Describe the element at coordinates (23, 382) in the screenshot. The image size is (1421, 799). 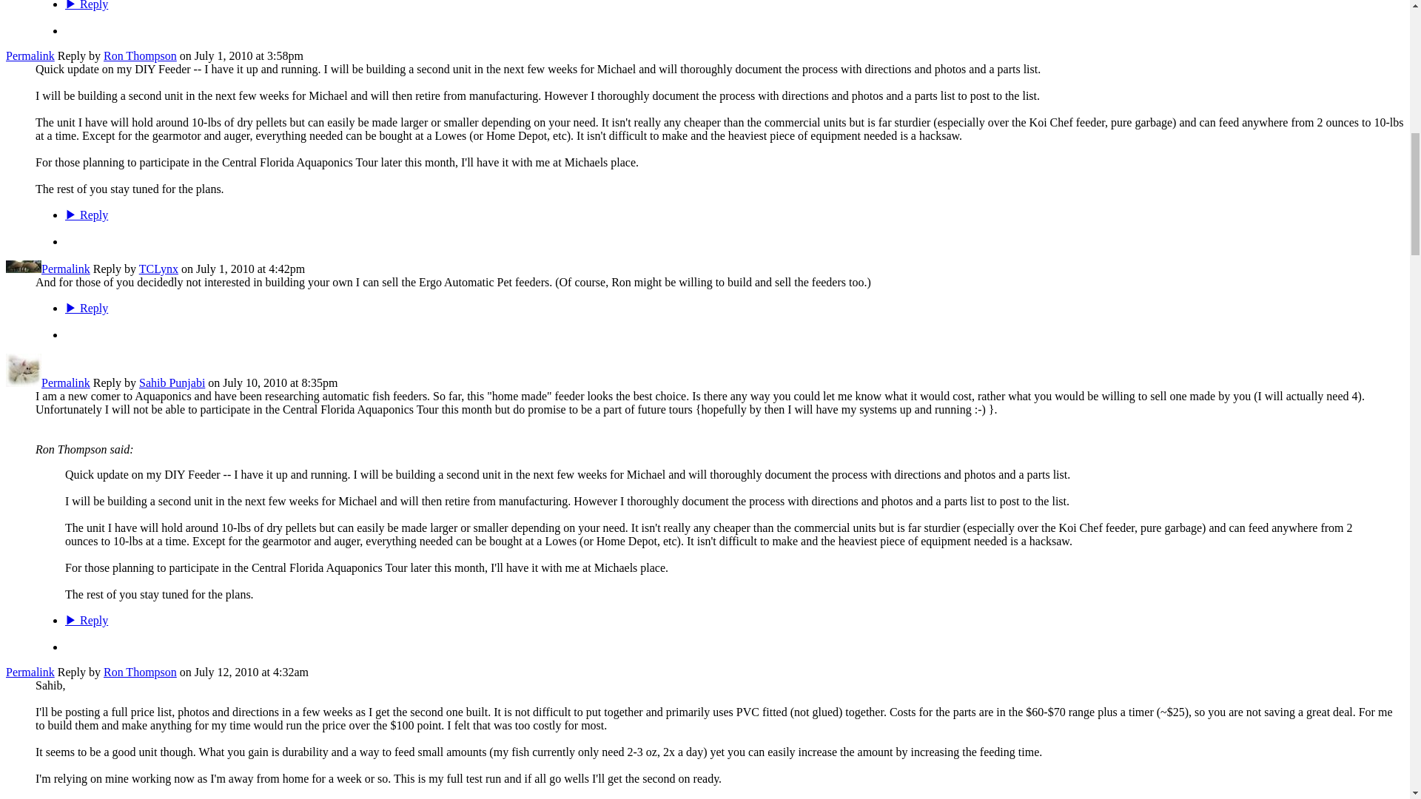
I see `Sahib Punjabi` at that location.